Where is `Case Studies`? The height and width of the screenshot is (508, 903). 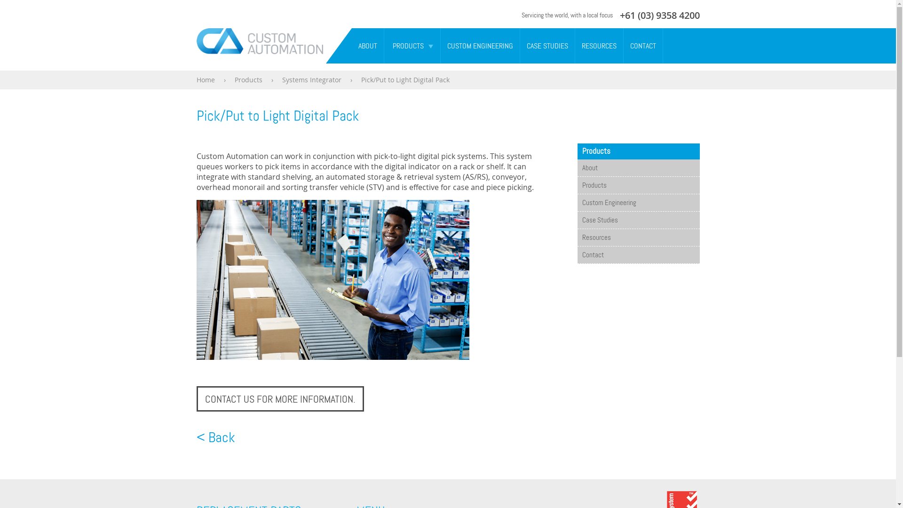
Case Studies is located at coordinates (639, 220).